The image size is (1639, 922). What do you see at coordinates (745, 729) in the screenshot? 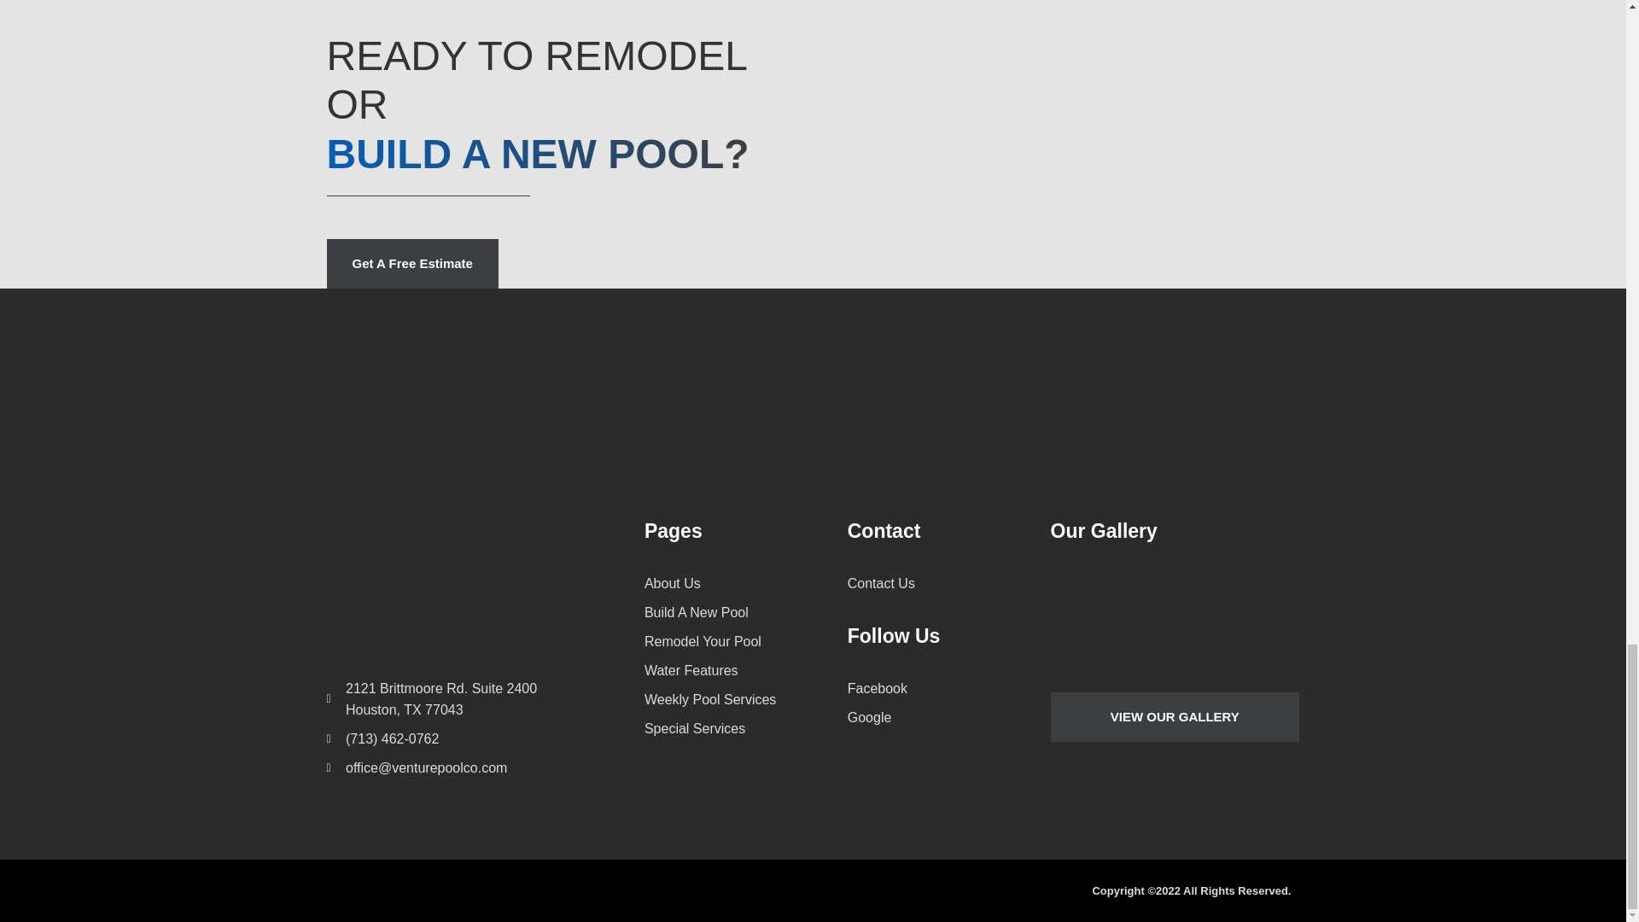
I see `Special Services` at bounding box center [745, 729].